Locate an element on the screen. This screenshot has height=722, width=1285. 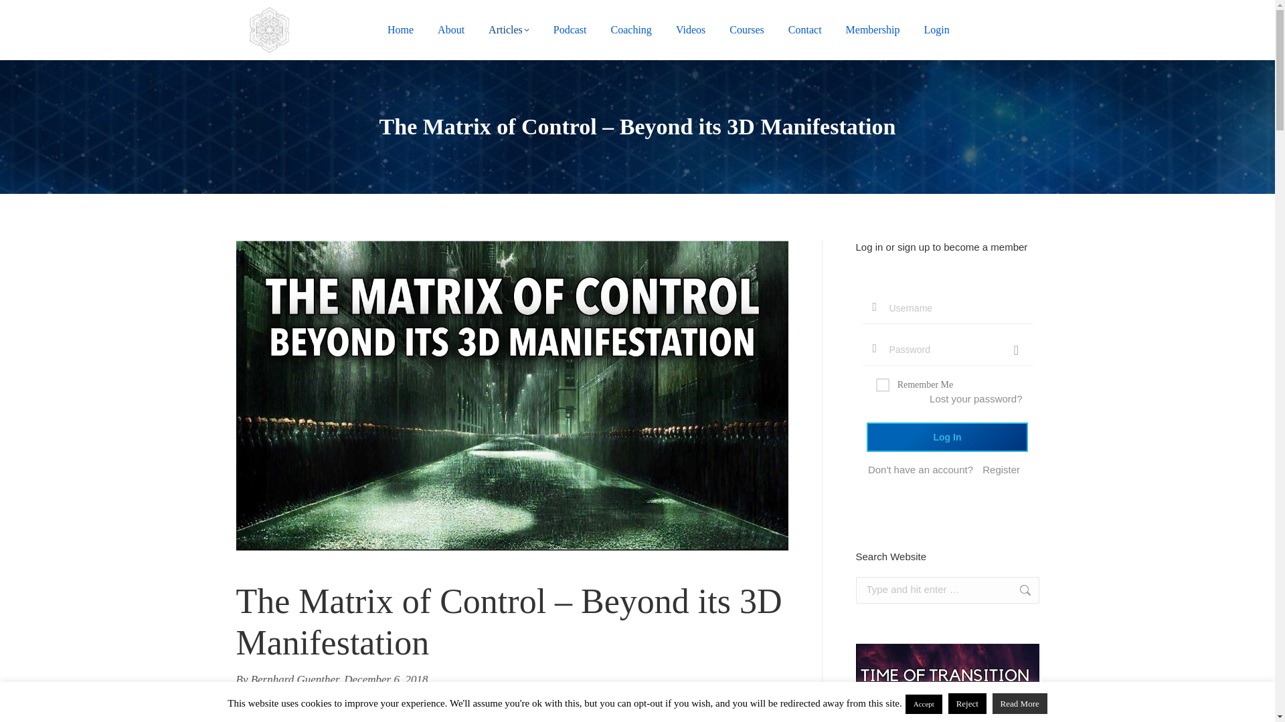
Contact is located at coordinates (804, 30).